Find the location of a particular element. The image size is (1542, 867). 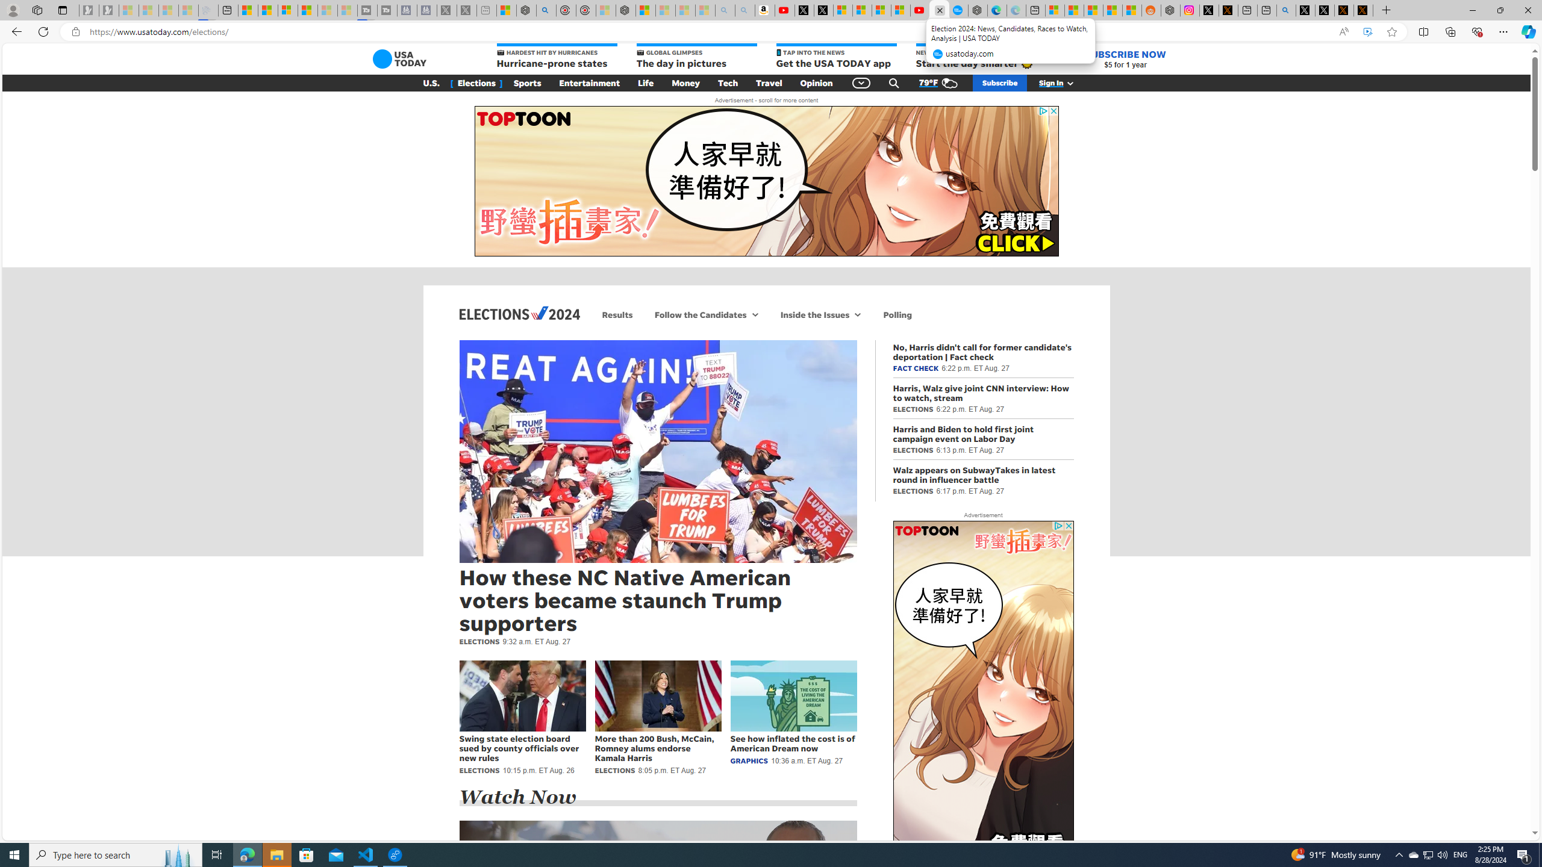

Overview is located at coordinates (287, 10).